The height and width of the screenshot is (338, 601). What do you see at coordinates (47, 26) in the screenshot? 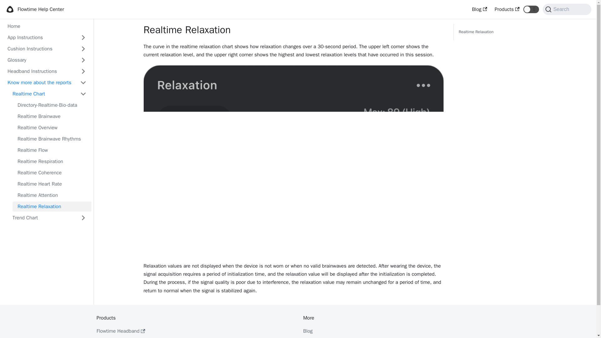
I see `Home` at bounding box center [47, 26].